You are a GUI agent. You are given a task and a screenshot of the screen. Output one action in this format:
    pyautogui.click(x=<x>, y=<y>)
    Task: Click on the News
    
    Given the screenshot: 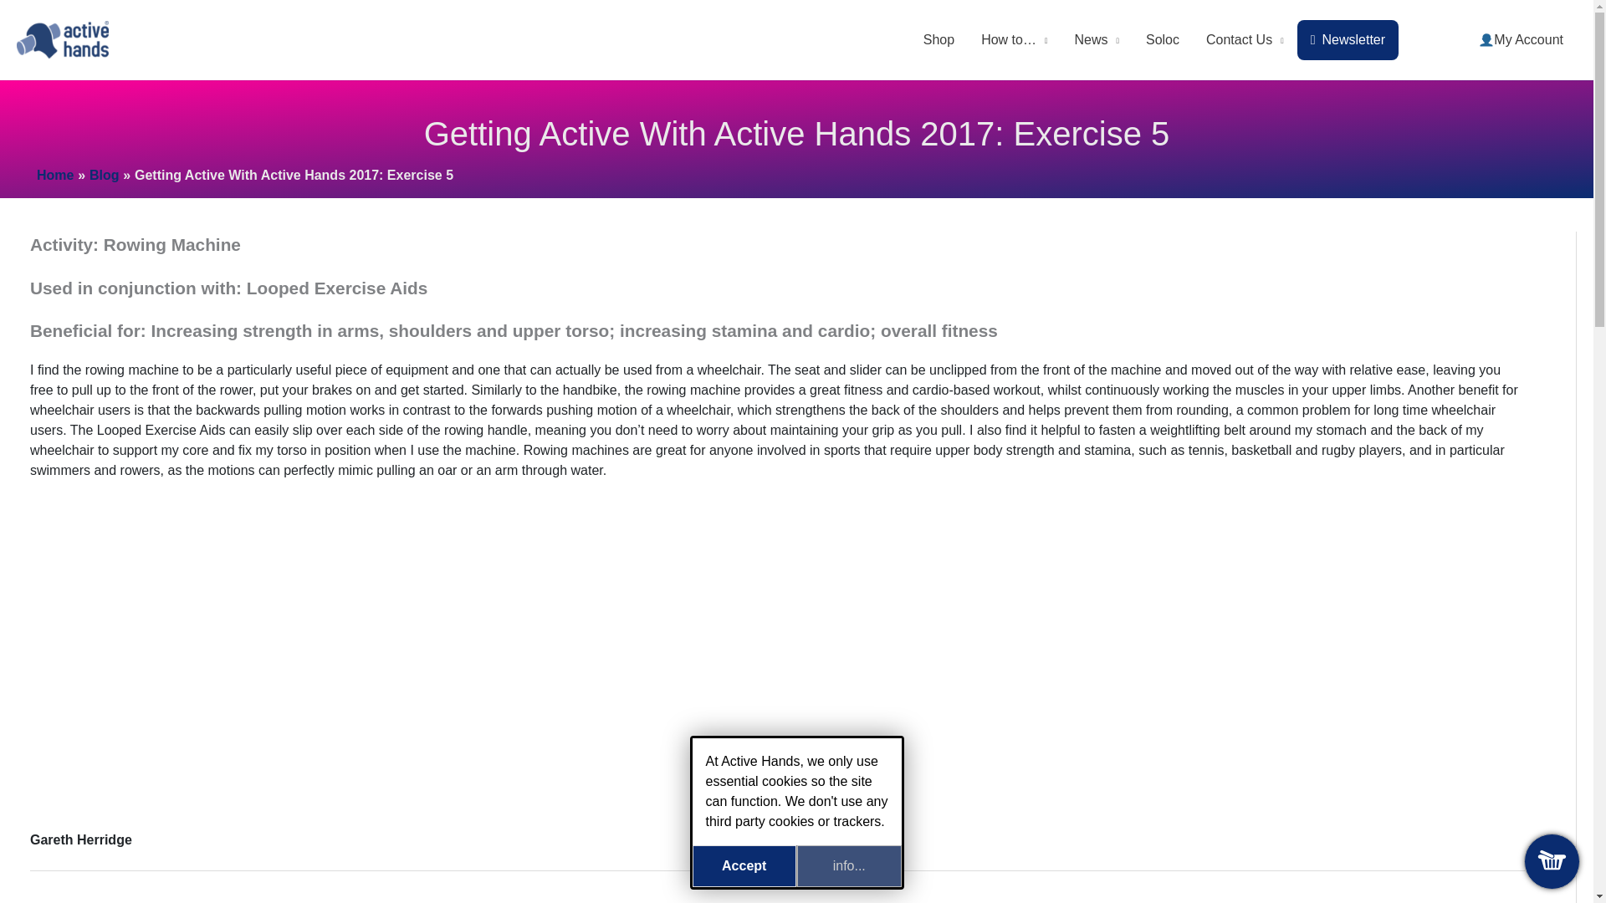 What is the action you would take?
    pyautogui.click(x=1096, y=40)
    